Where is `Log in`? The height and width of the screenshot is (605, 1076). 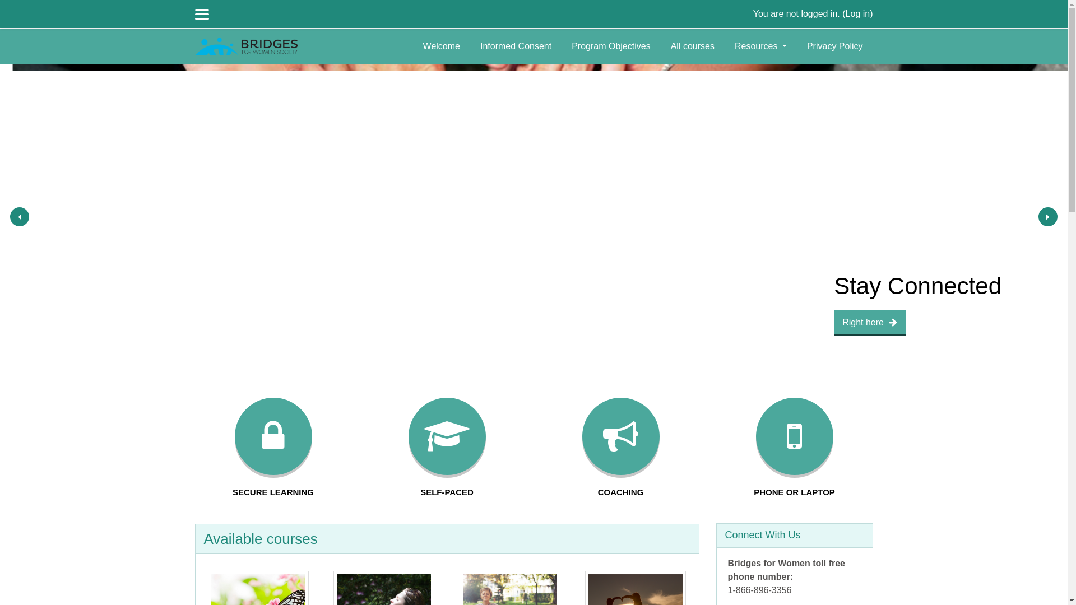 Log in is located at coordinates (858, 13).